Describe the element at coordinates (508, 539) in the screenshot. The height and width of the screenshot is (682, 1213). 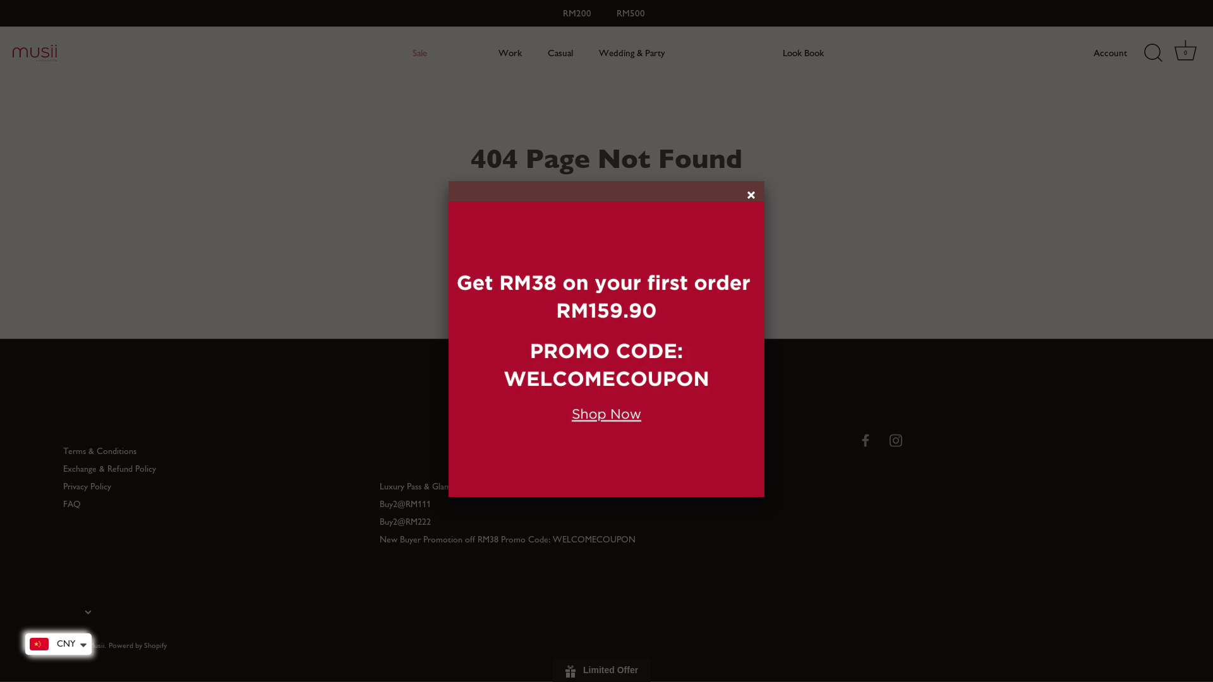
I see `New Buyer Promotion off RM38 Promo Code: WELCOMECOUPON` at that location.